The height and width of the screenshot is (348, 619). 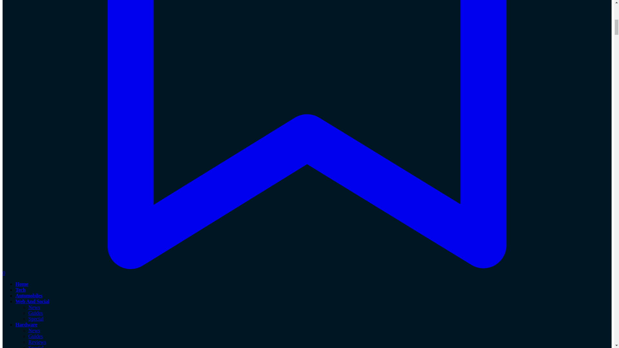 What do you see at coordinates (36, 318) in the screenshot?
I see `Special` at bounding box center [36, 318].